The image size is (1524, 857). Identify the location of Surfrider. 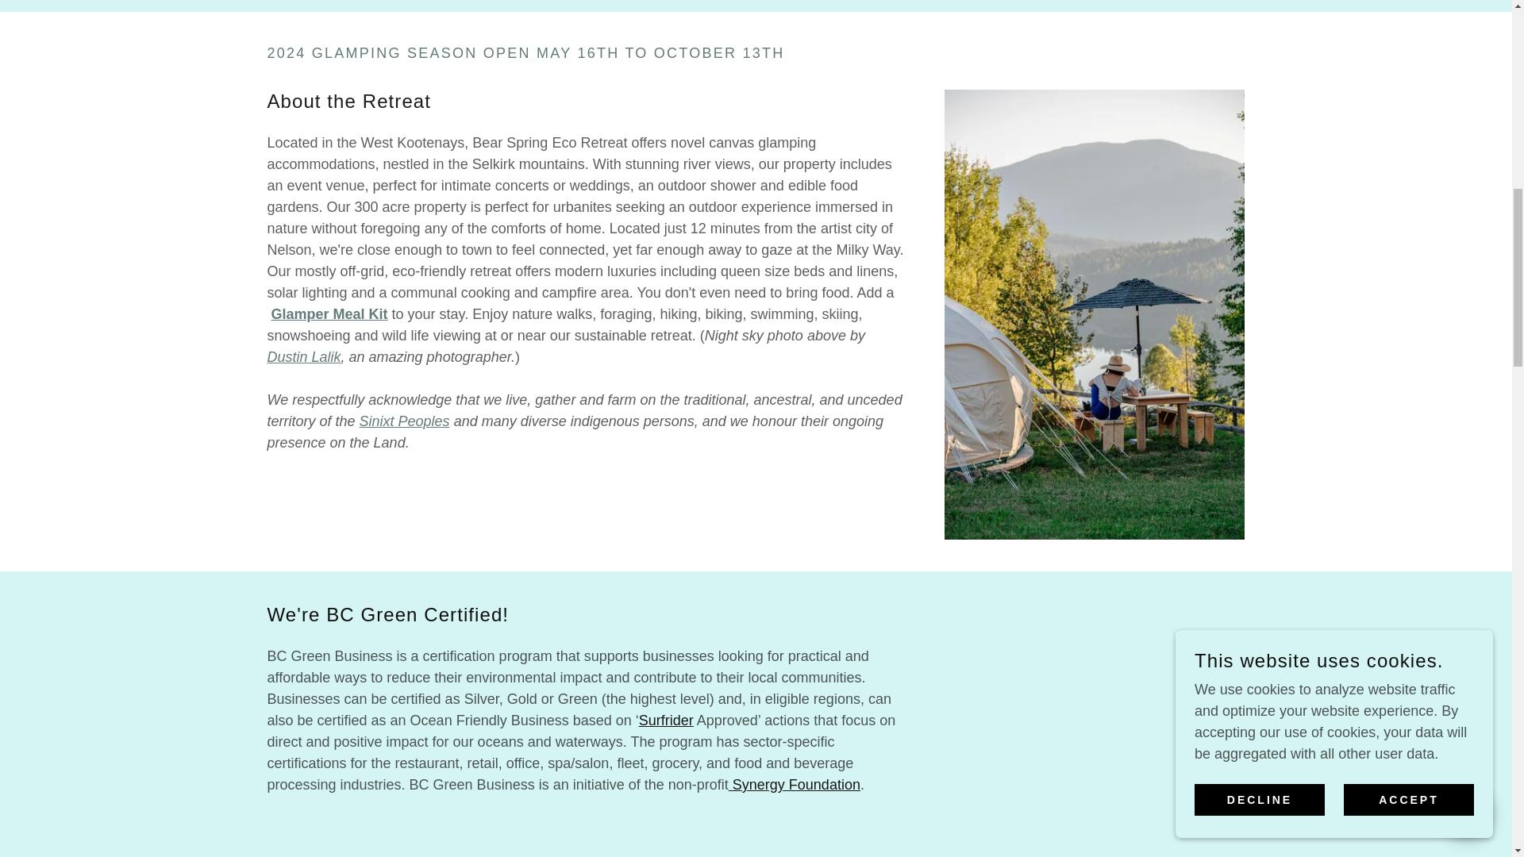
(665, 721).